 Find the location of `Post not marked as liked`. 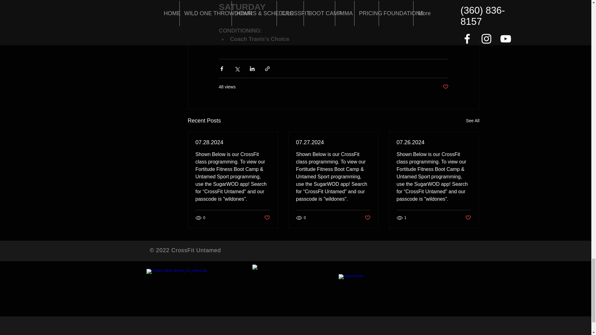

Post not marked as liked is located at coordinates (367, 218).